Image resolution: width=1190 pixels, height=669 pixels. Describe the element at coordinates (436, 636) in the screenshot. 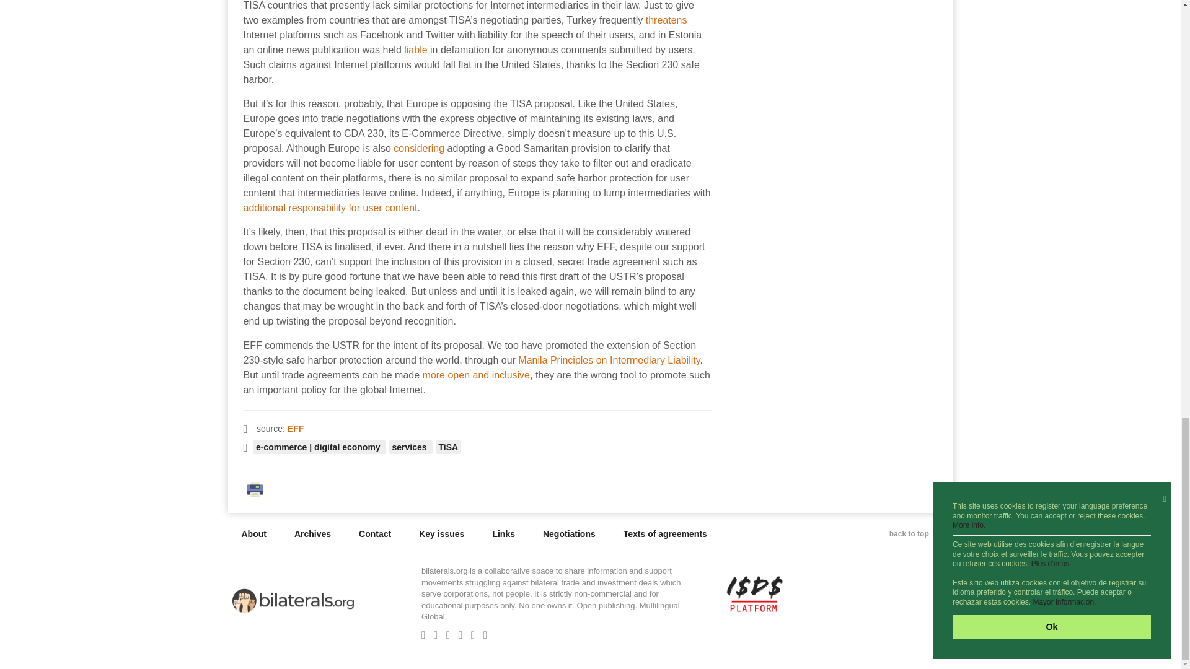

I see `Twitter` at that location.